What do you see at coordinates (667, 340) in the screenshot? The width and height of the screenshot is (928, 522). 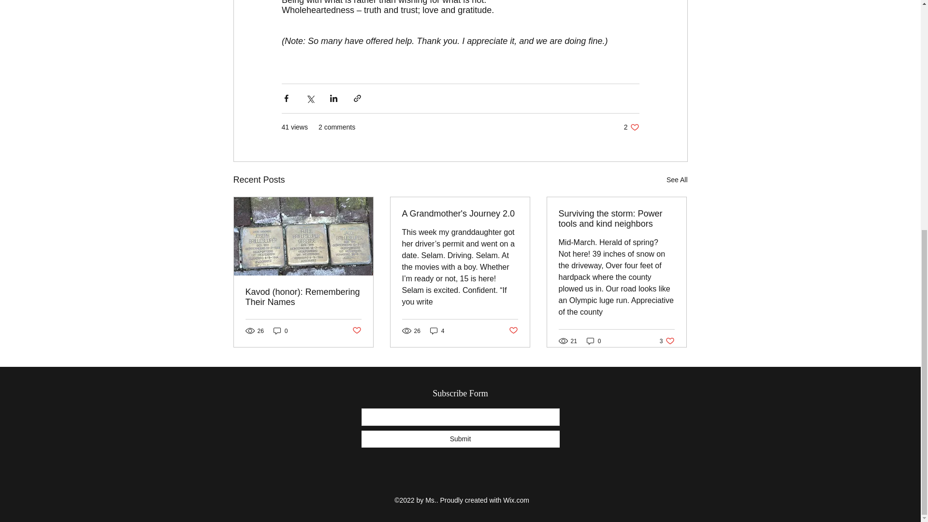 I see `4` at bounding box center [667, 340].